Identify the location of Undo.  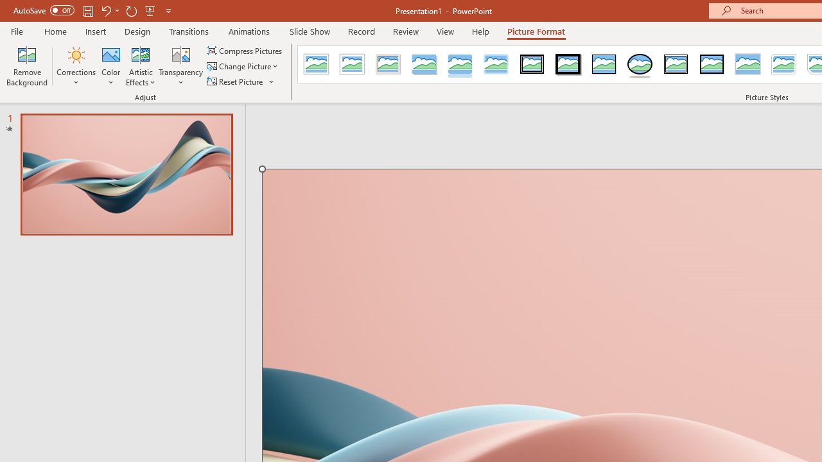
(105, 10).